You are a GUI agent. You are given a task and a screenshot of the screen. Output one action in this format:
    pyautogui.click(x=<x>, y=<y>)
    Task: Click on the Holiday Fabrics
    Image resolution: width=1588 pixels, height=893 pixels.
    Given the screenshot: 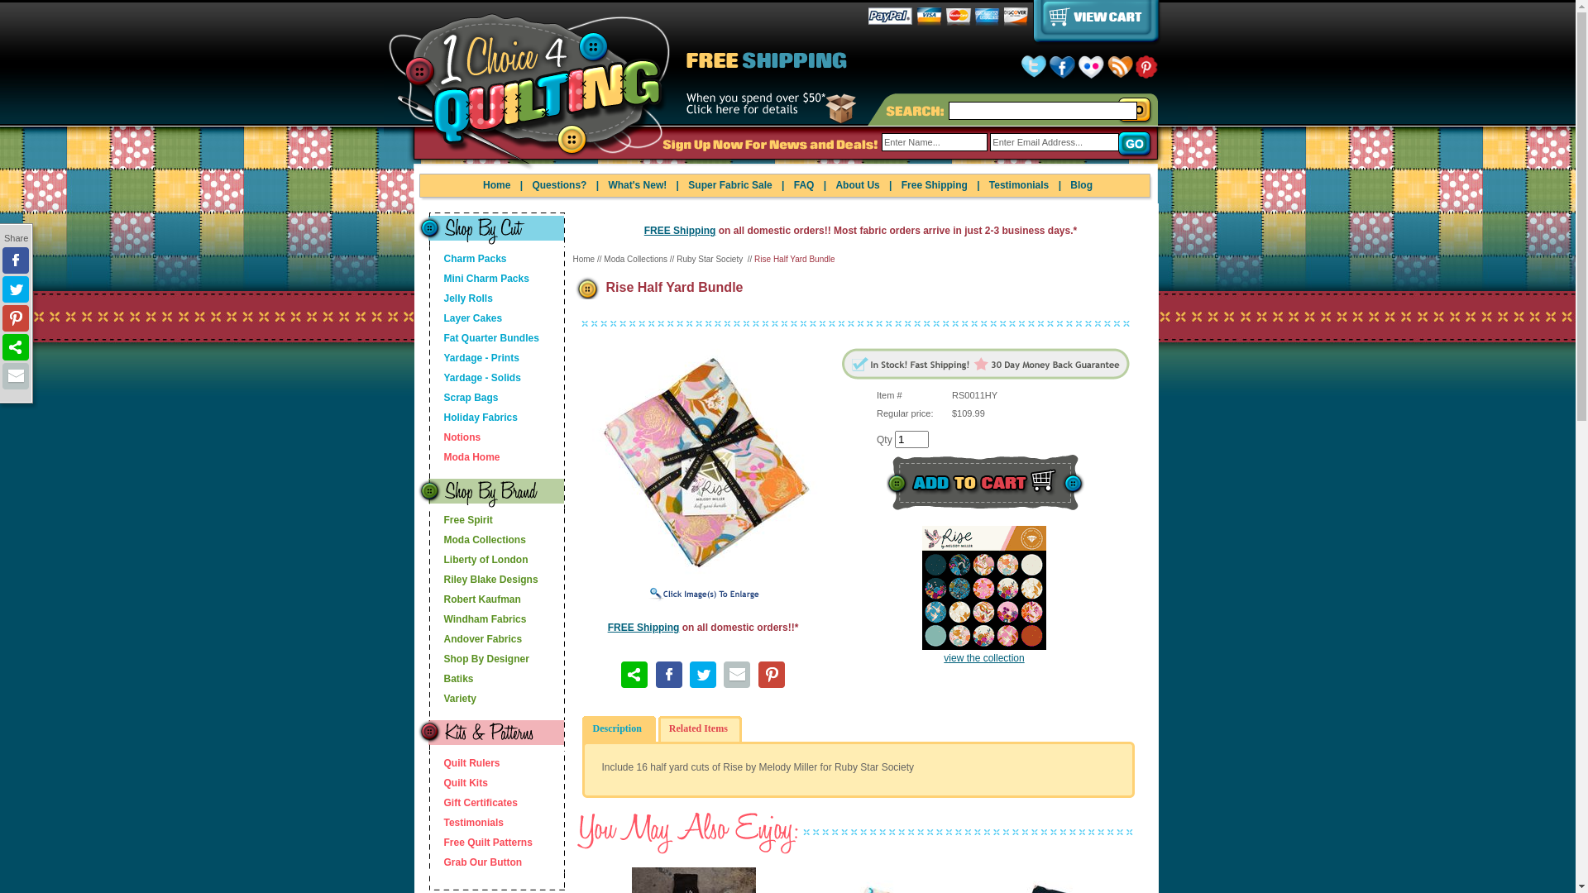 What is the action you would take?
    pyautogui.click(x=475, y=418)
    